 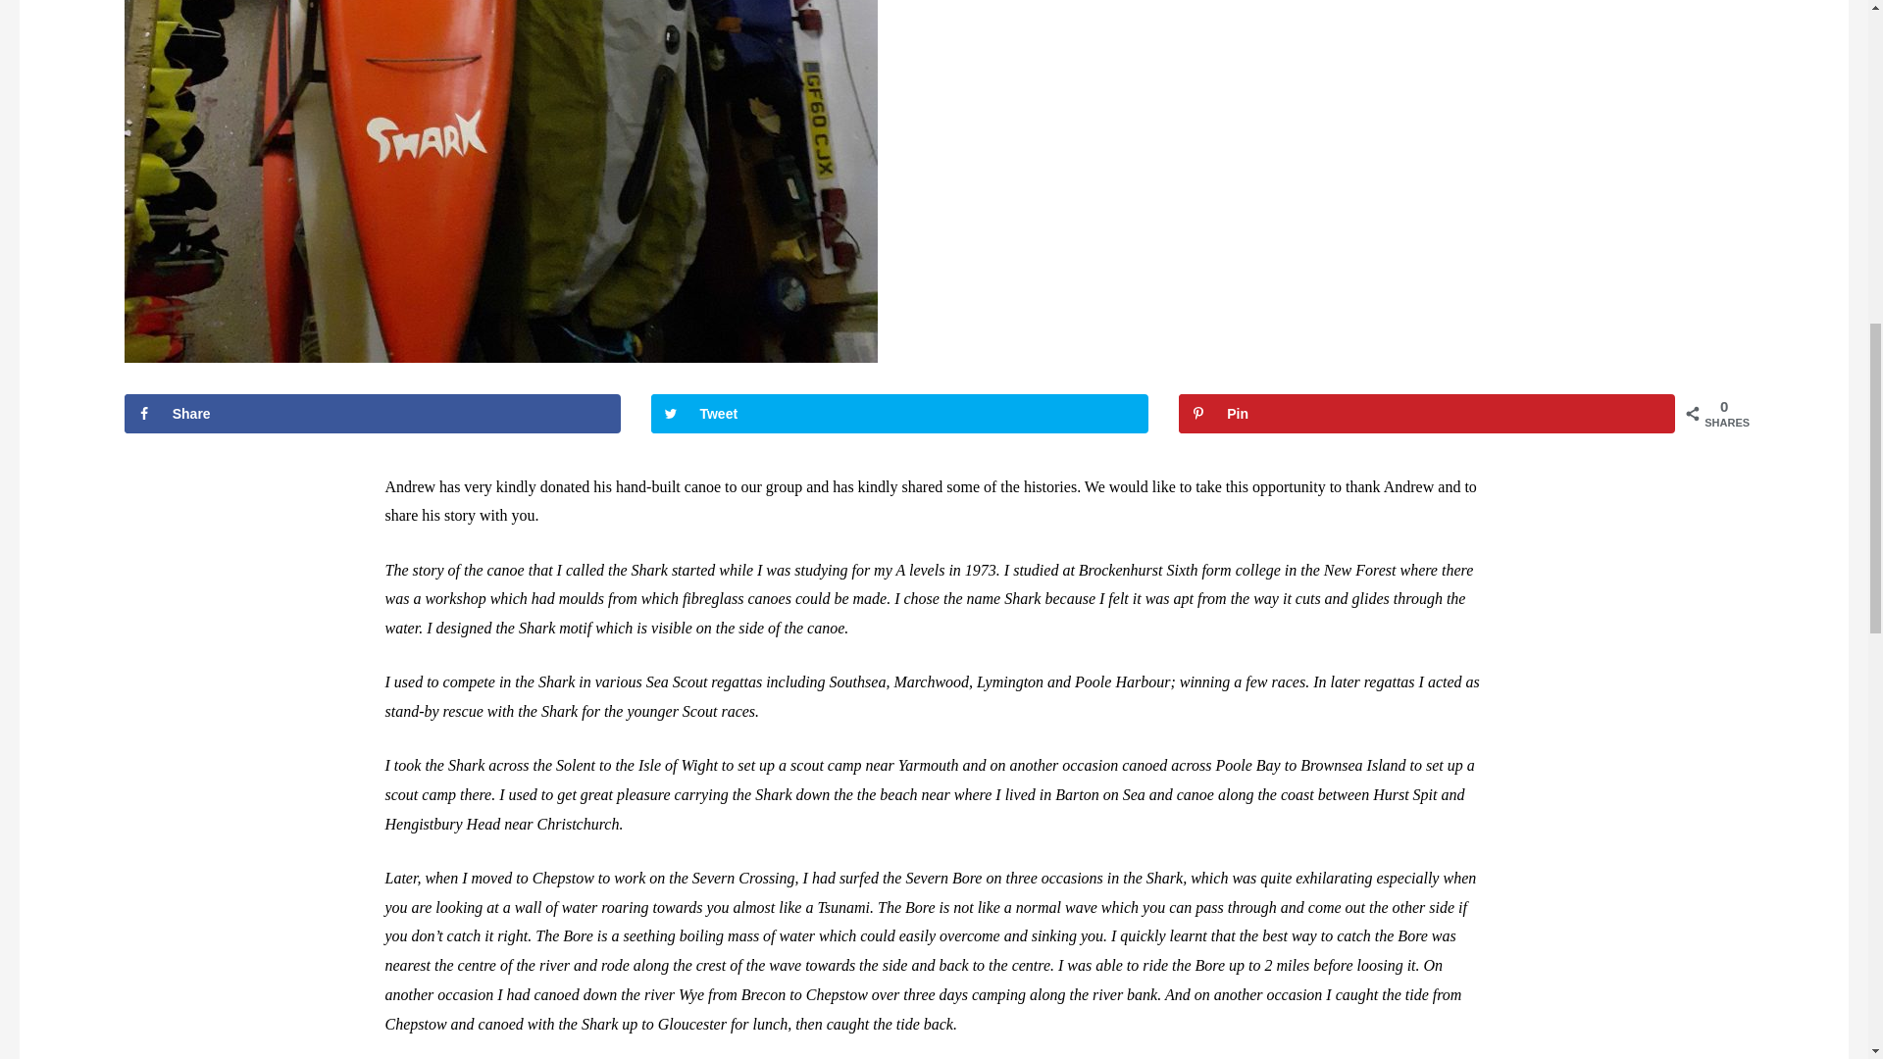 What do you see at coordinates (898, 413) in the screenshot?
I see `Tweet` at bounding box center [898, 413].